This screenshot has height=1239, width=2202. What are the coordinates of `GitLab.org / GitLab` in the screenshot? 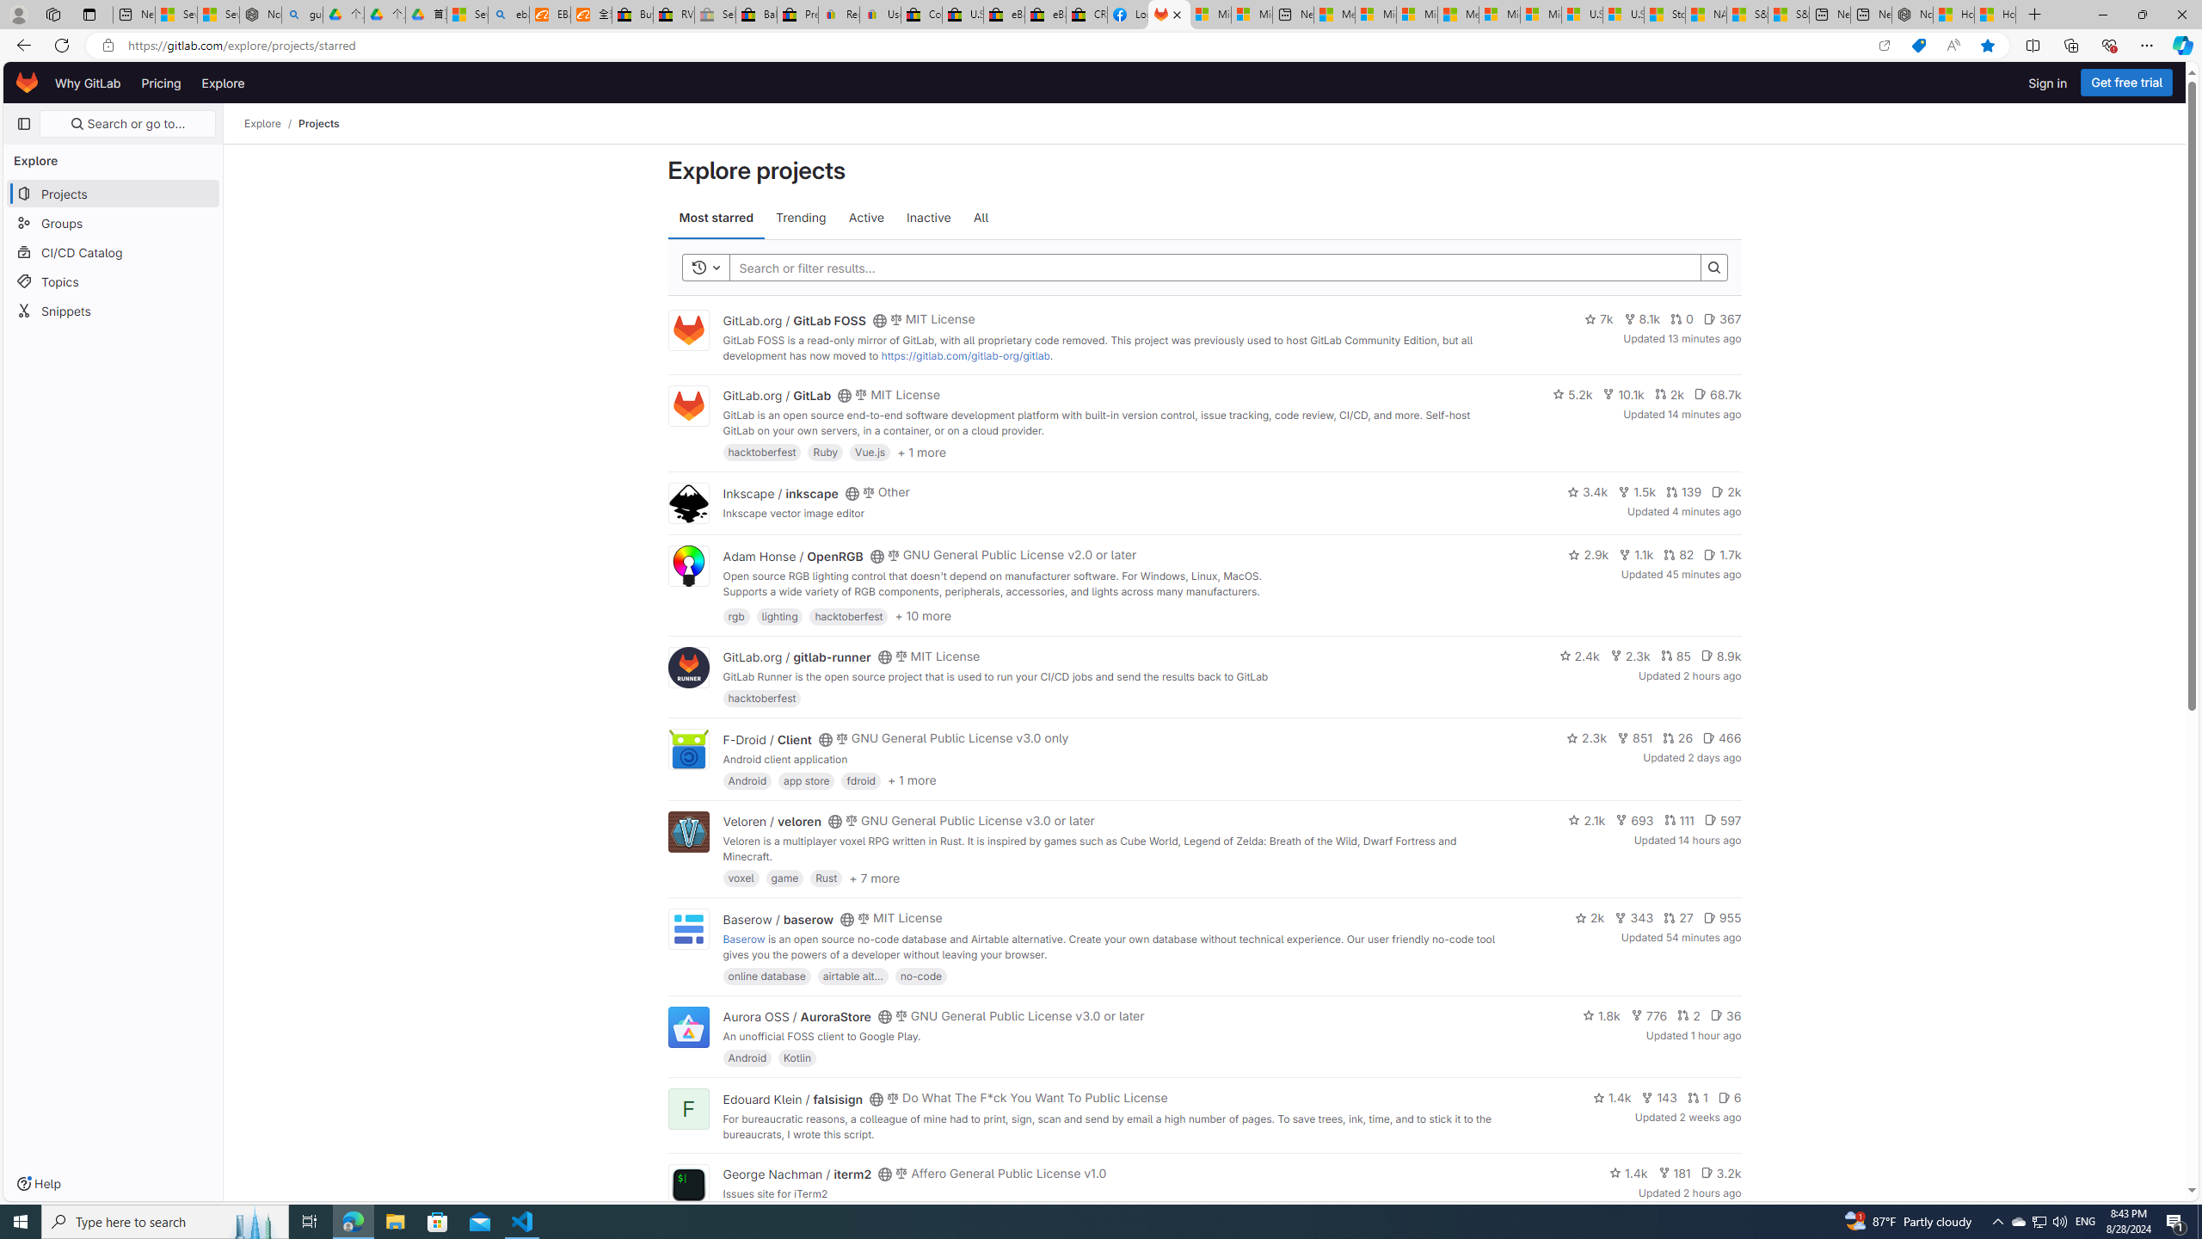 It's located at (777, 396).